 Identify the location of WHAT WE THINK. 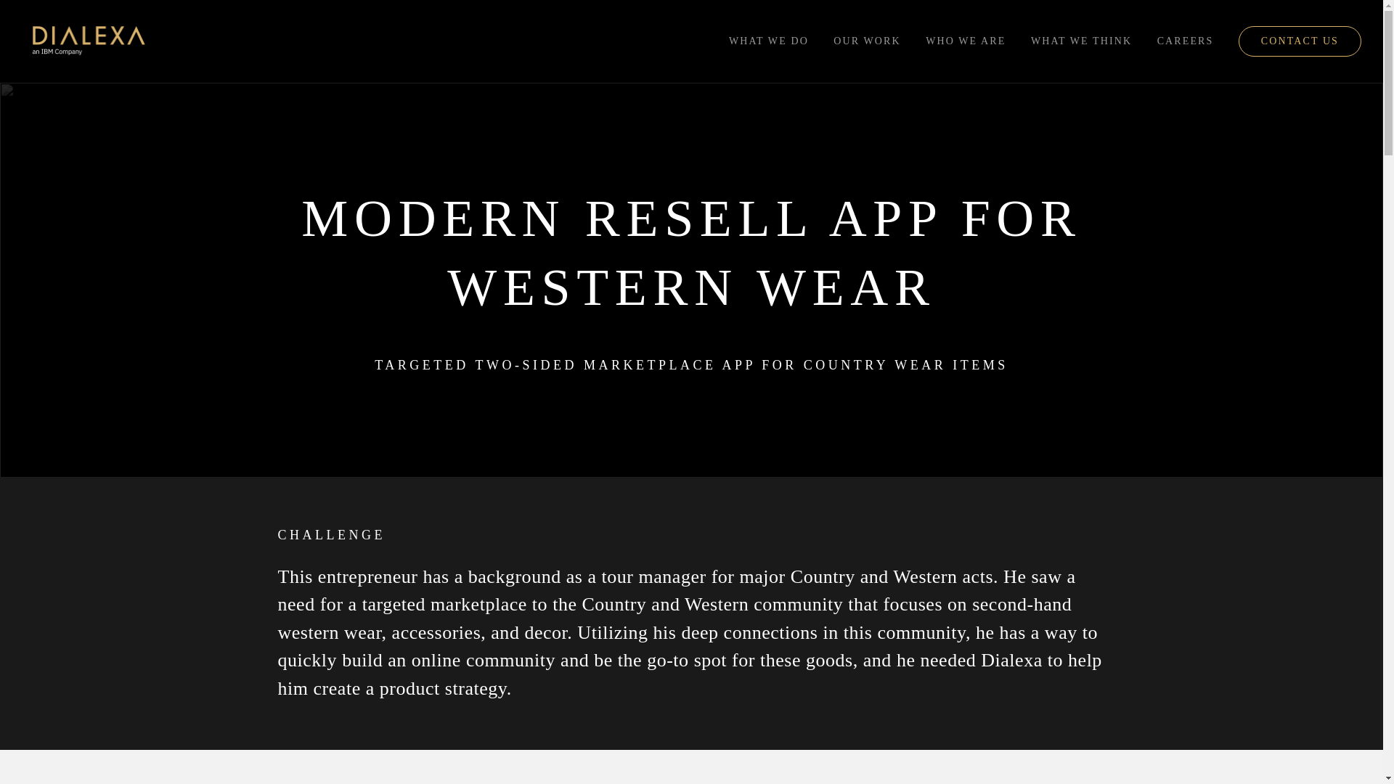
(1082, 41).